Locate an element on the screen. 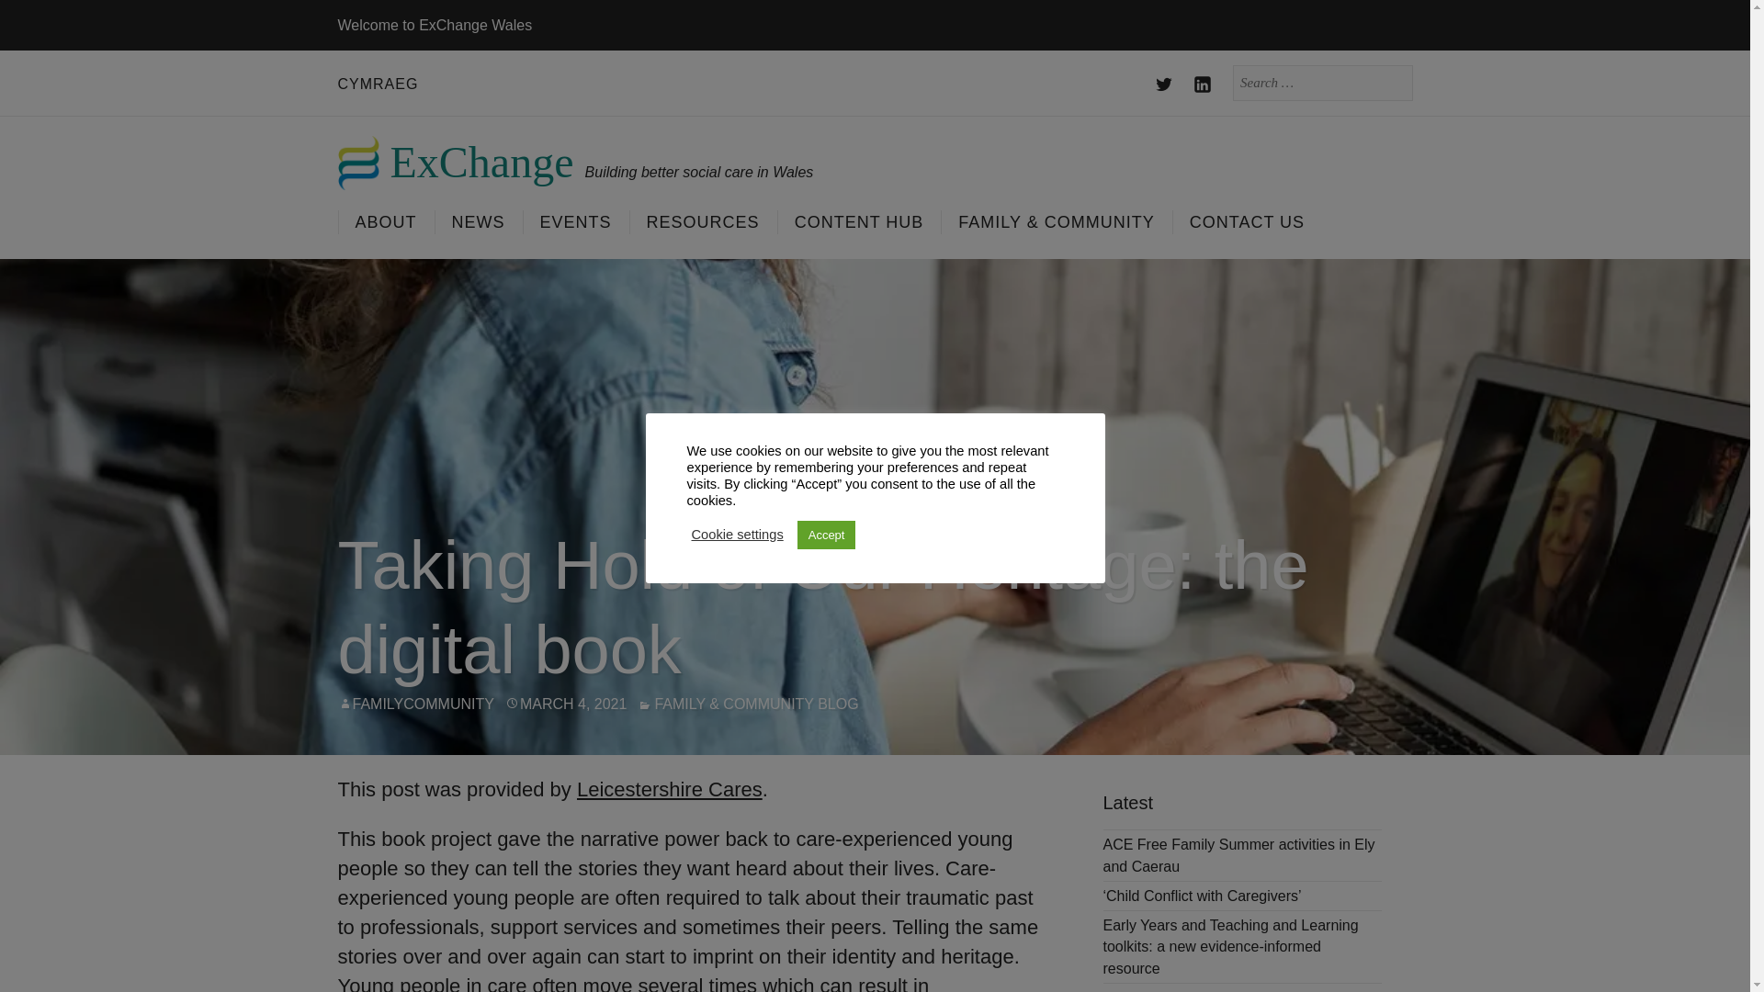 The height and width of the screenshot is (992, 1764). CONTACT US is located at coordinates (1247, 221).